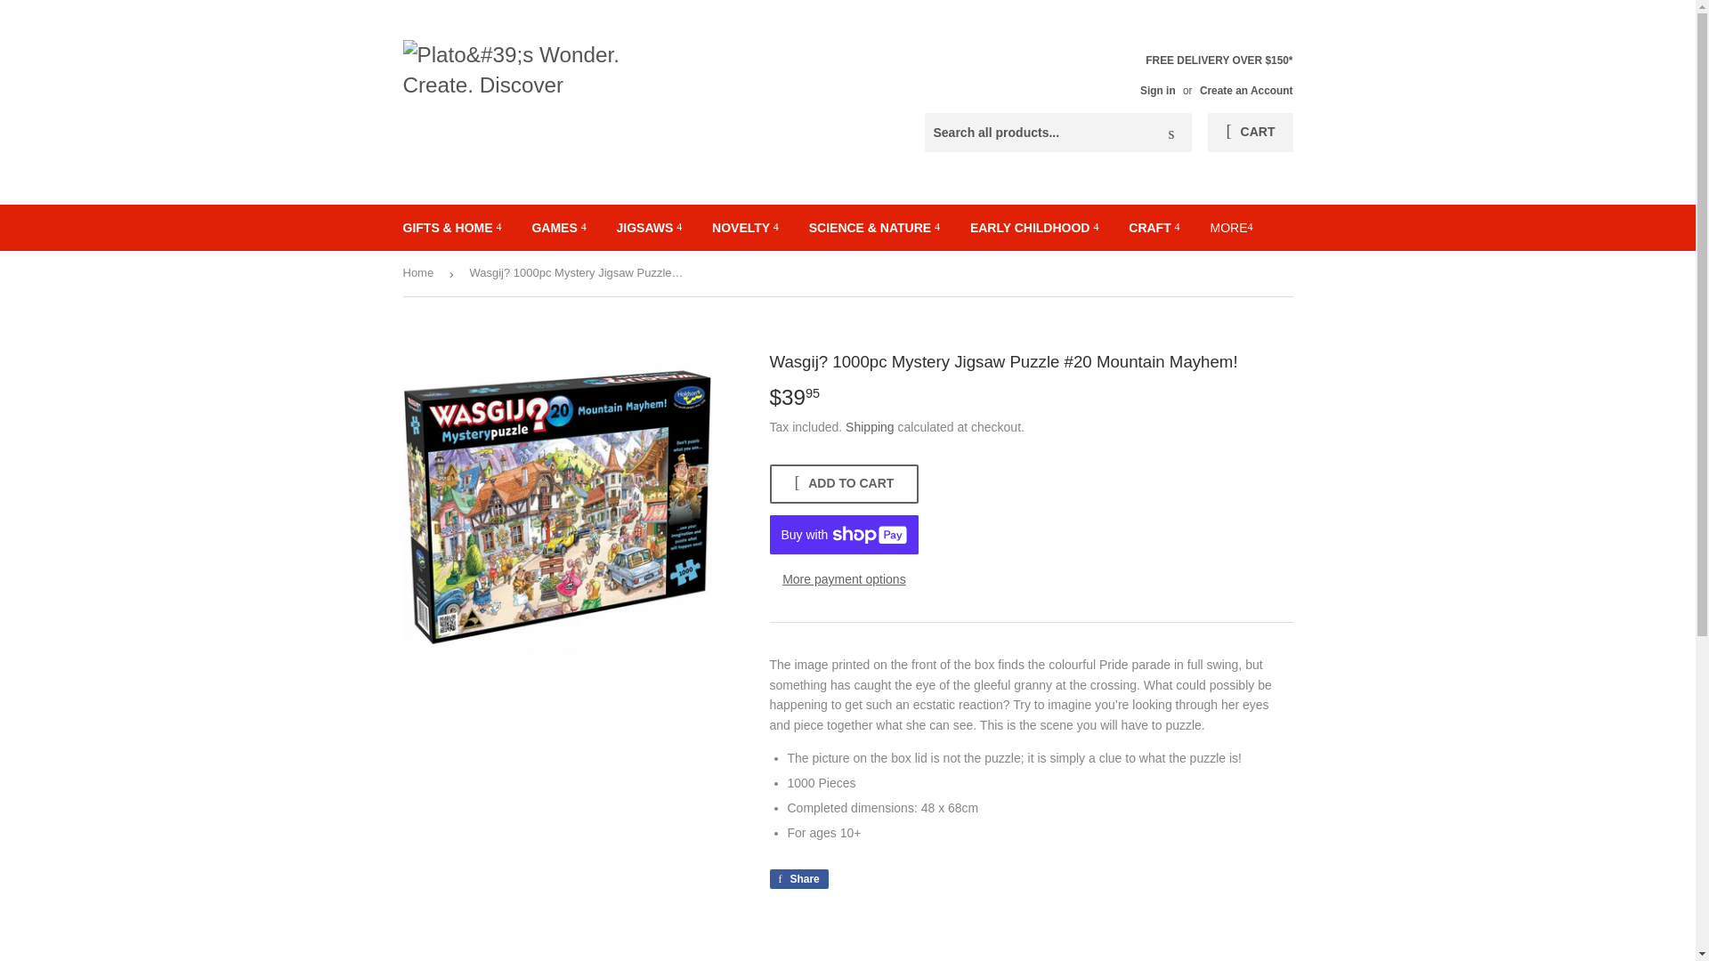  What do you see at coordinates (1250, 132) in the screenshot?
I see `CART` at bounding box center [1250, 132].